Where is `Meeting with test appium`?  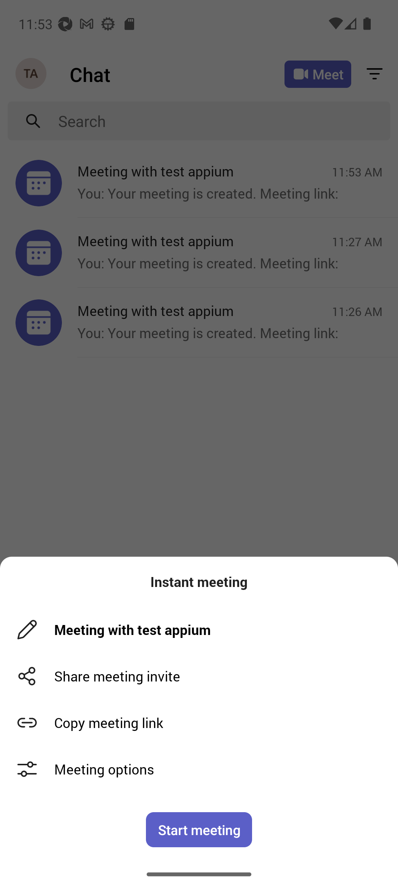
Meeting with test appium is located at coordinates (203, 630).